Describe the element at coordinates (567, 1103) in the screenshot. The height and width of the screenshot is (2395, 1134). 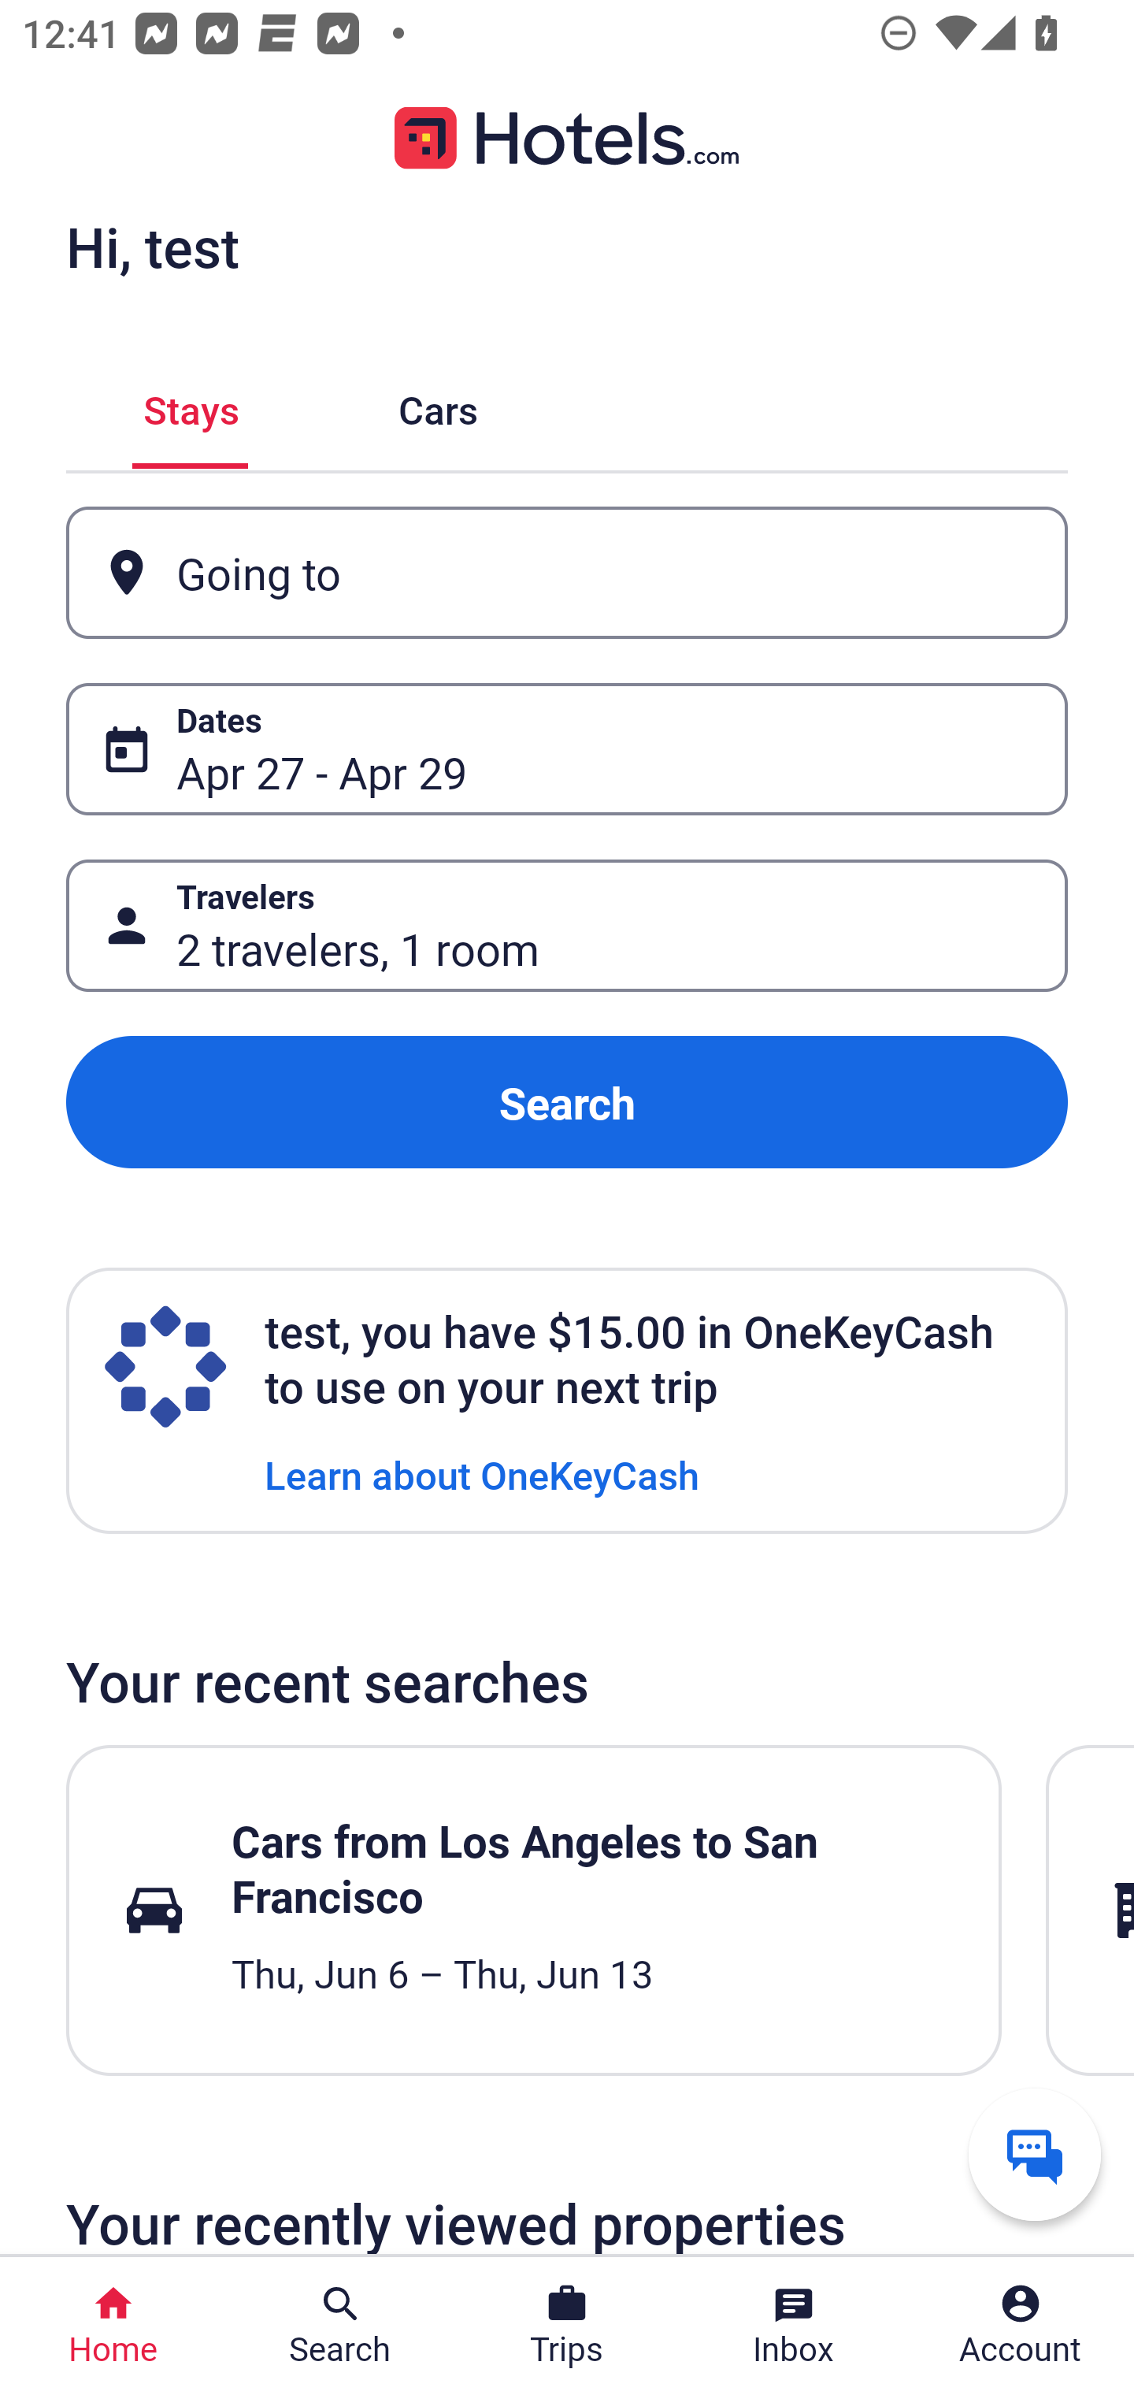
I see `Search` at that location.